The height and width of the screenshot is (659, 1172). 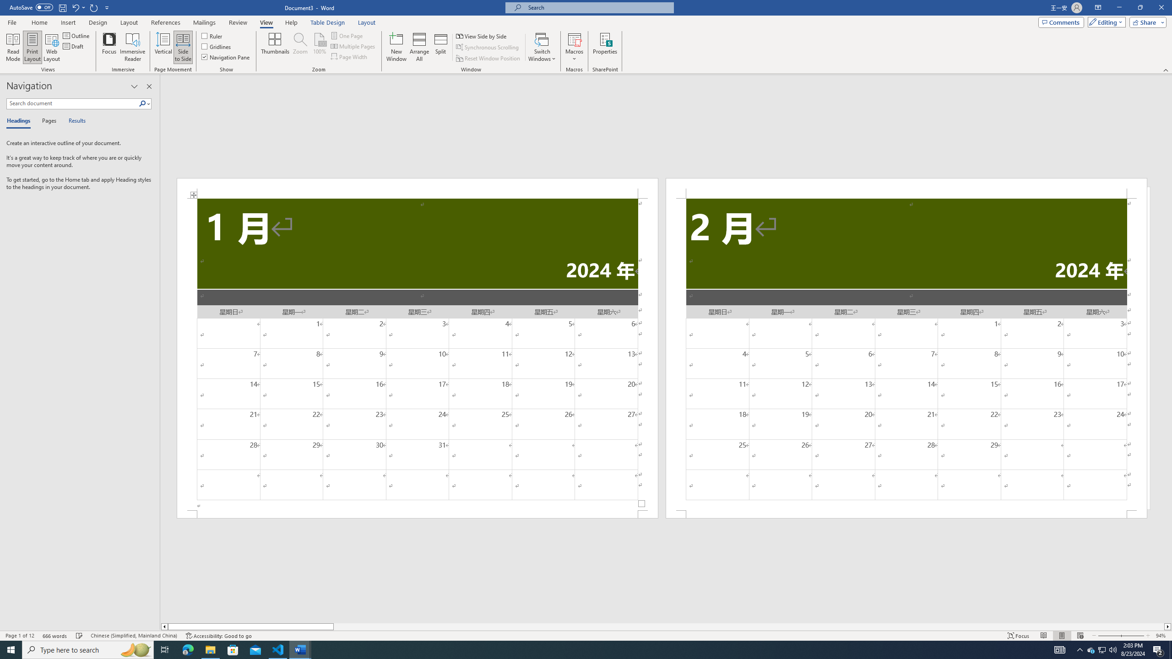 I want to click on Reset Window Position, so click(x=488, y=59).